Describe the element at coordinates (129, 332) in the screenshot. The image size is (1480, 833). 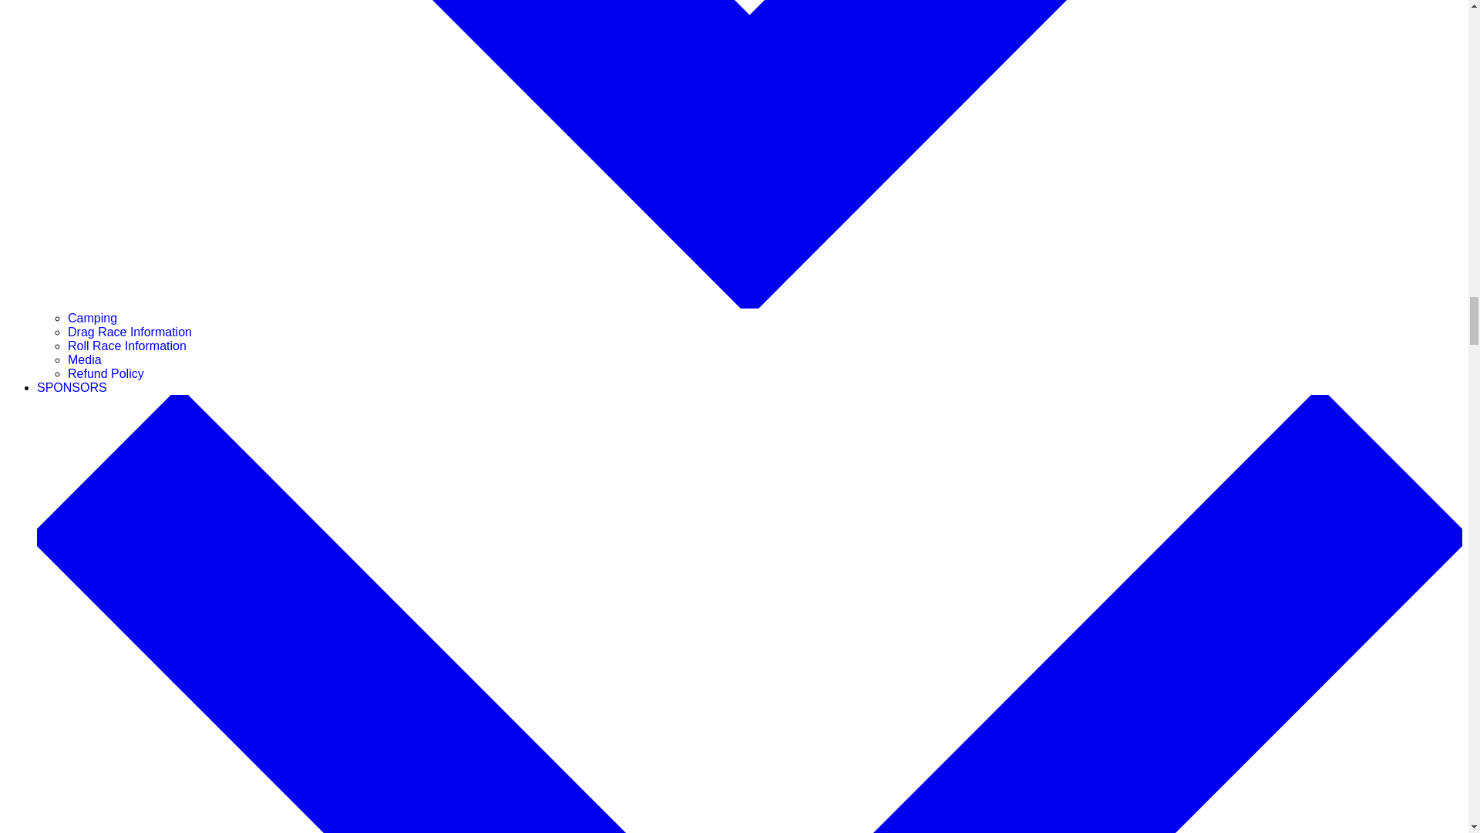
I see `Drag Race Information` at that location.